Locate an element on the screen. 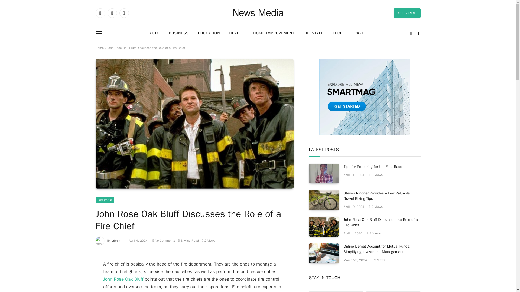 The height and width of the screenshot is (292, 520). AUTO is located at coordinates (154, 34).